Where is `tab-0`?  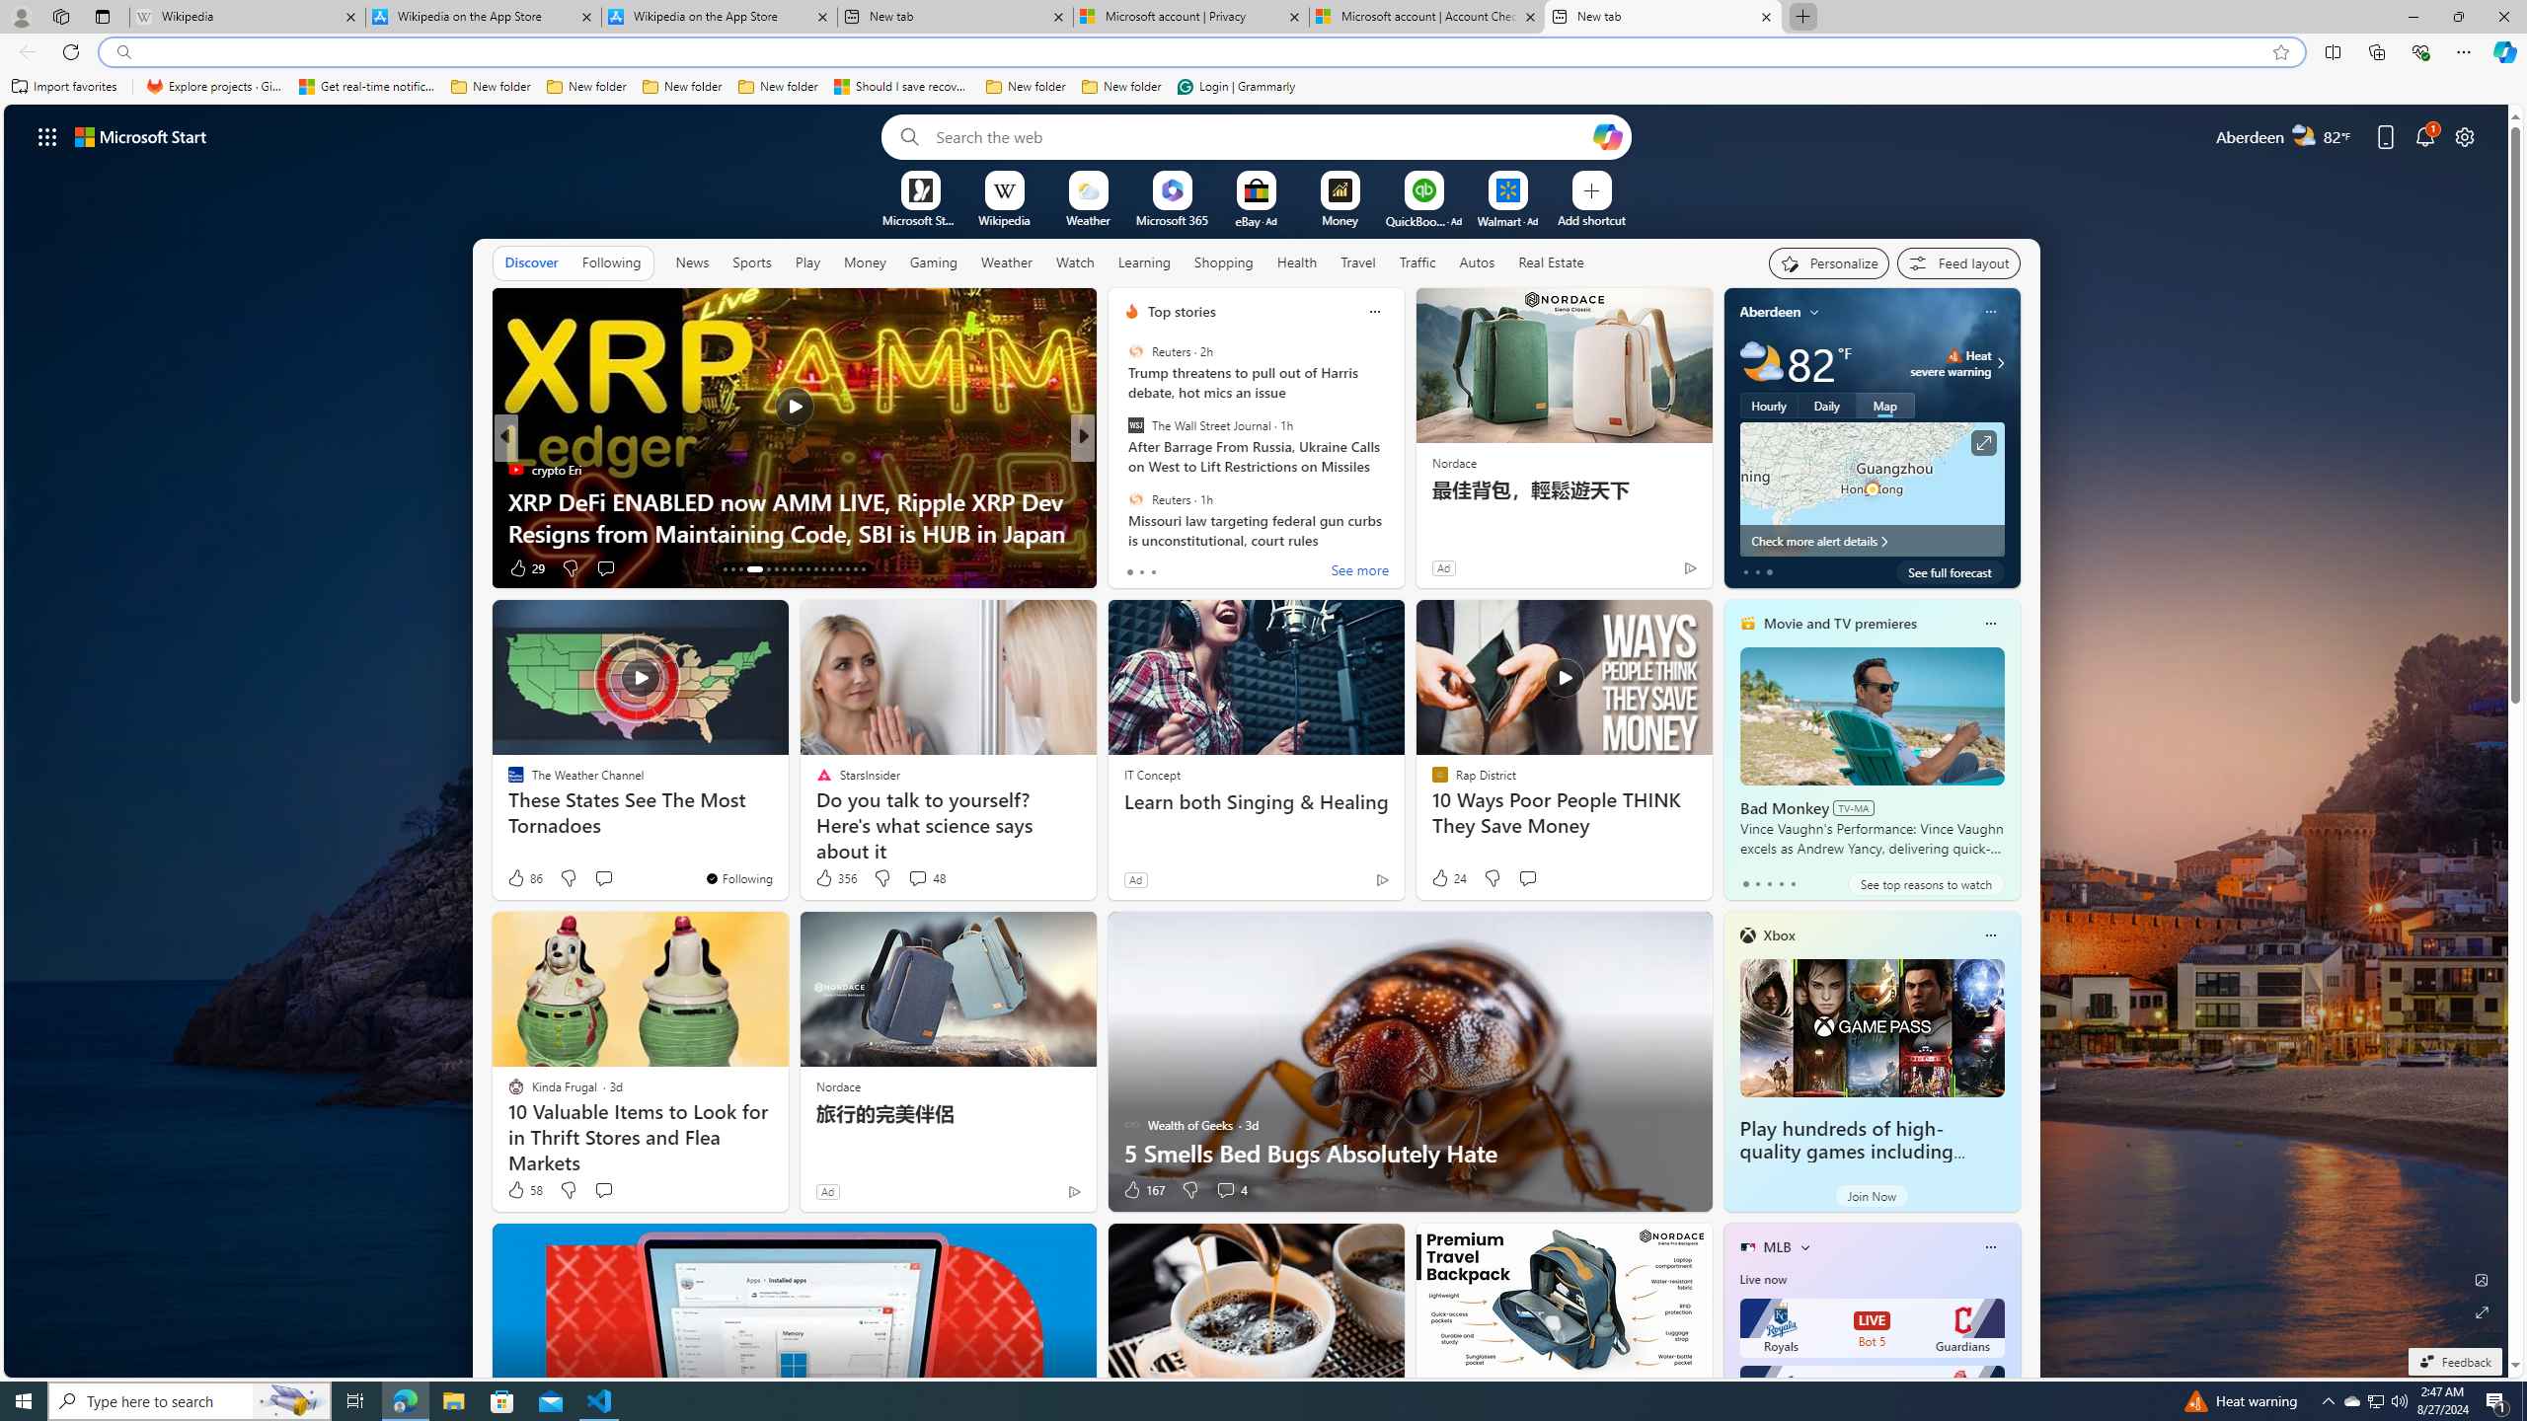 tab-0 is located at coordinates (1745, 883).